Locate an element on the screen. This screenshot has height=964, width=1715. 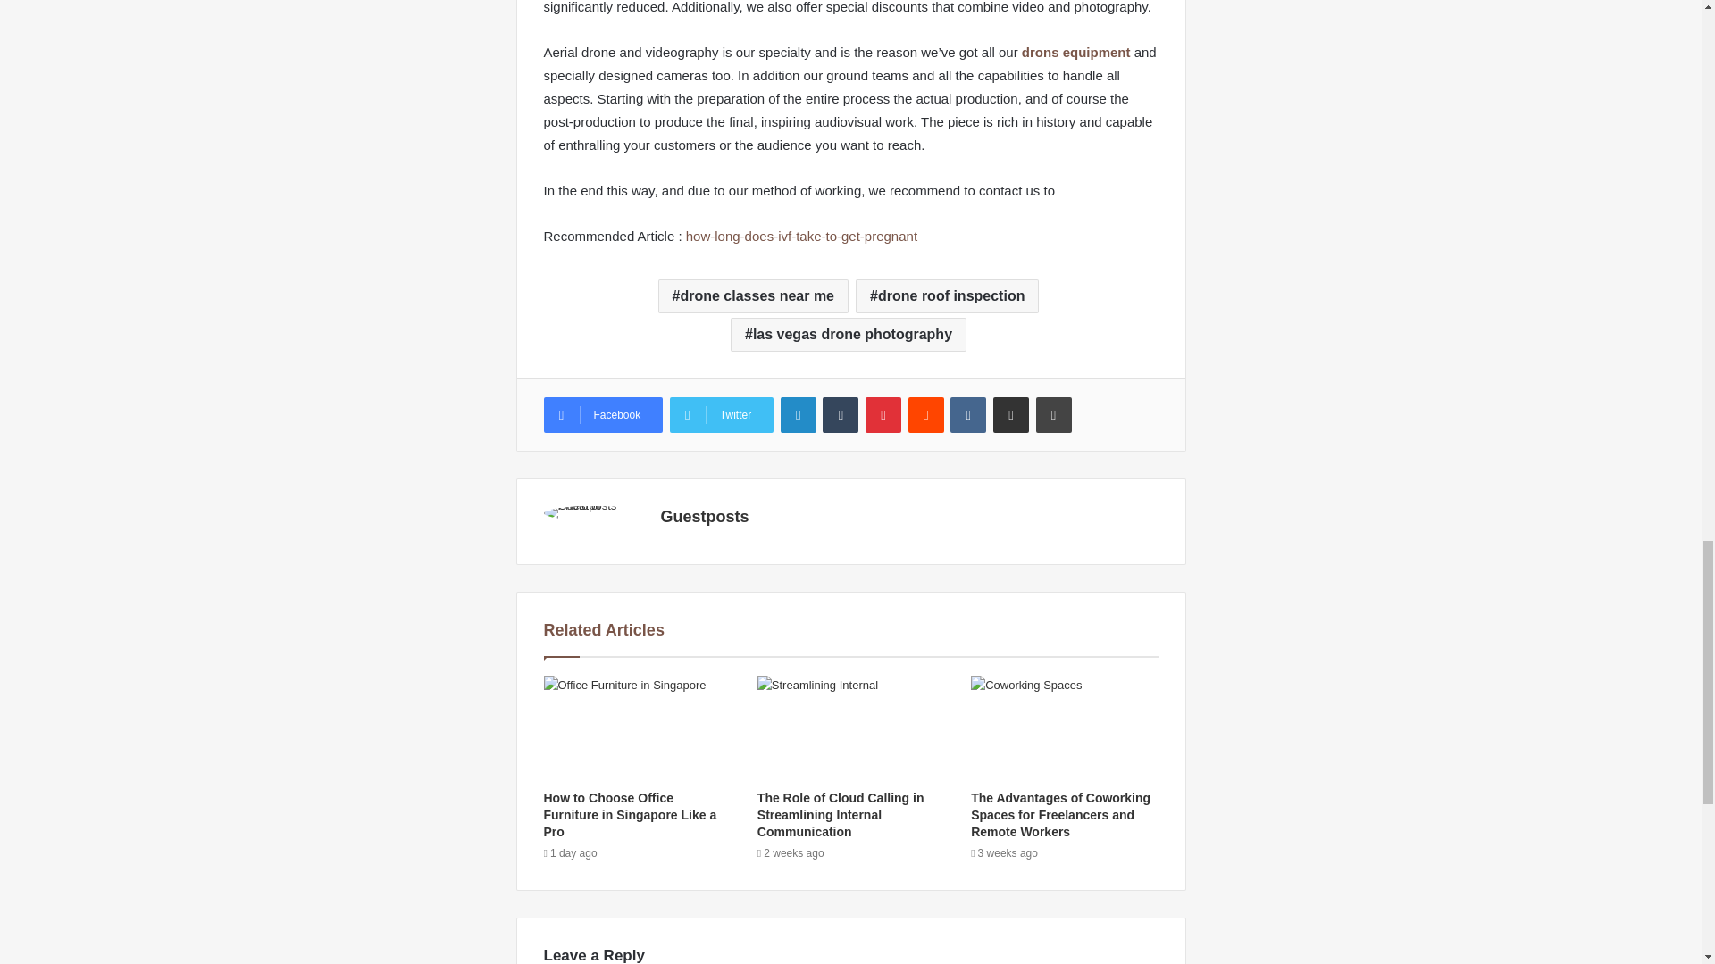
LinkedIn is located at coordinates (798, 414).